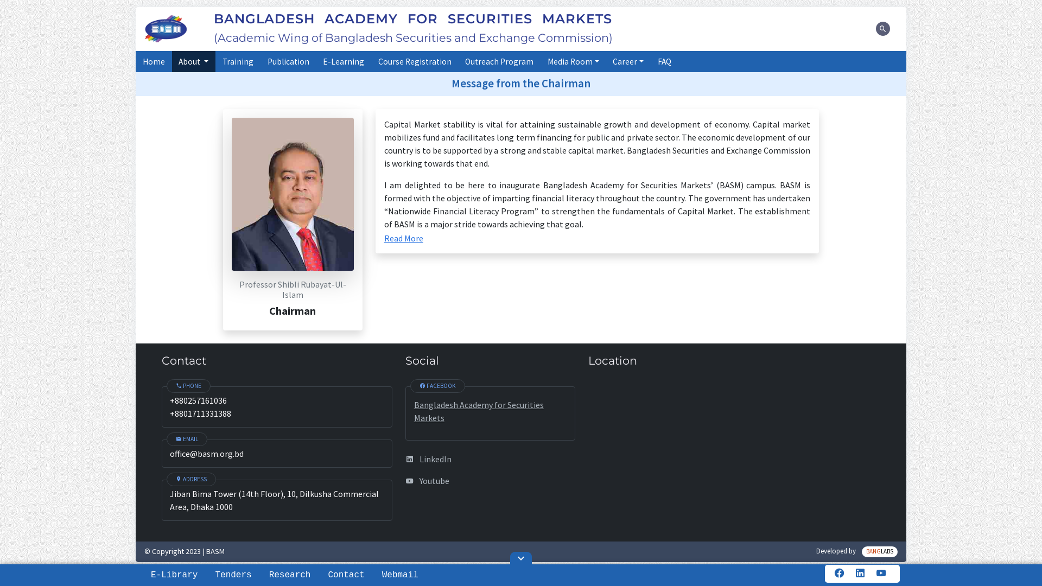 The height and width of the screenshot is (586, 1042). What do you see at coordinates (194, 62) in the screenshot?
I see `About` at bounding box center [194, 62].